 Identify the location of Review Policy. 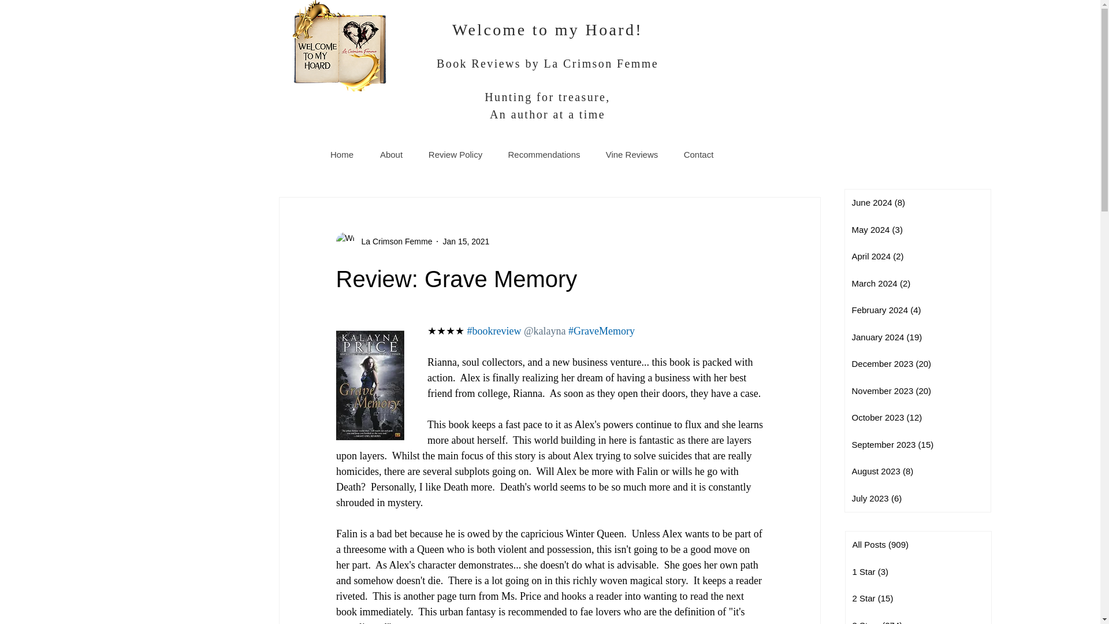
(455, 155).